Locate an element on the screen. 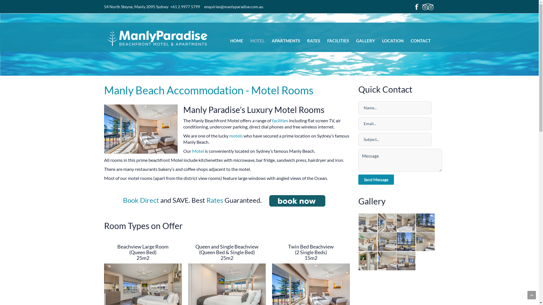  Book Direct is located at coordinates (141, 200).